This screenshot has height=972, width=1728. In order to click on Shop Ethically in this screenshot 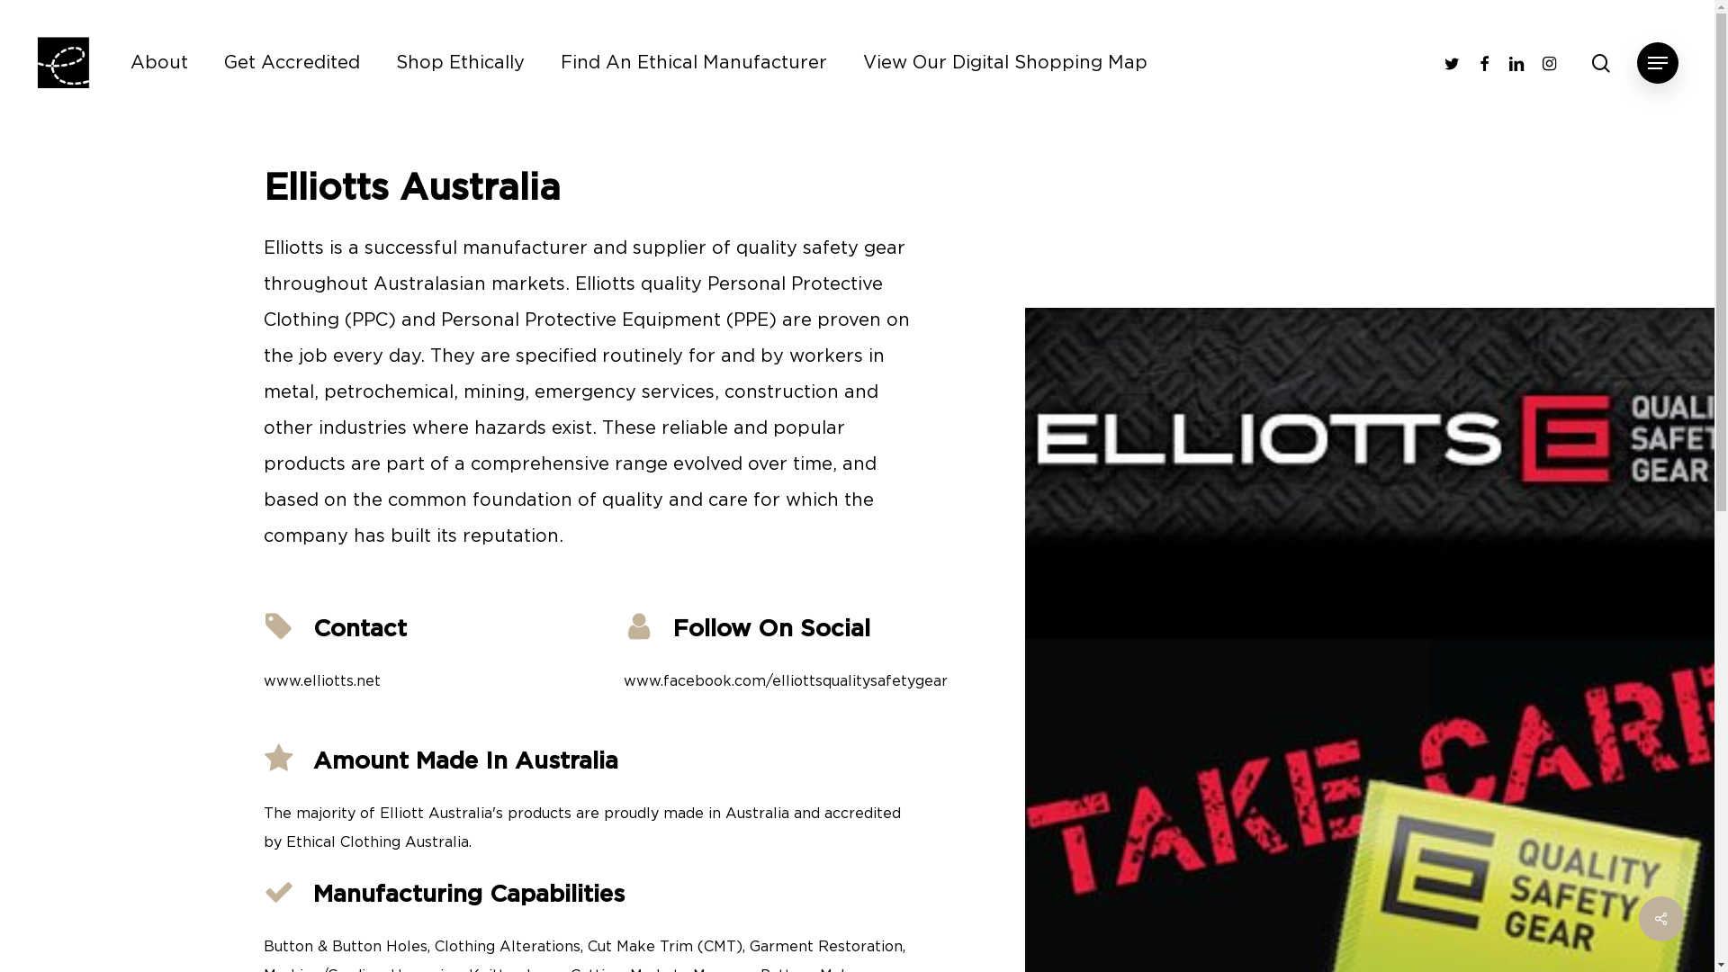, I will do `click(461, 63)`.